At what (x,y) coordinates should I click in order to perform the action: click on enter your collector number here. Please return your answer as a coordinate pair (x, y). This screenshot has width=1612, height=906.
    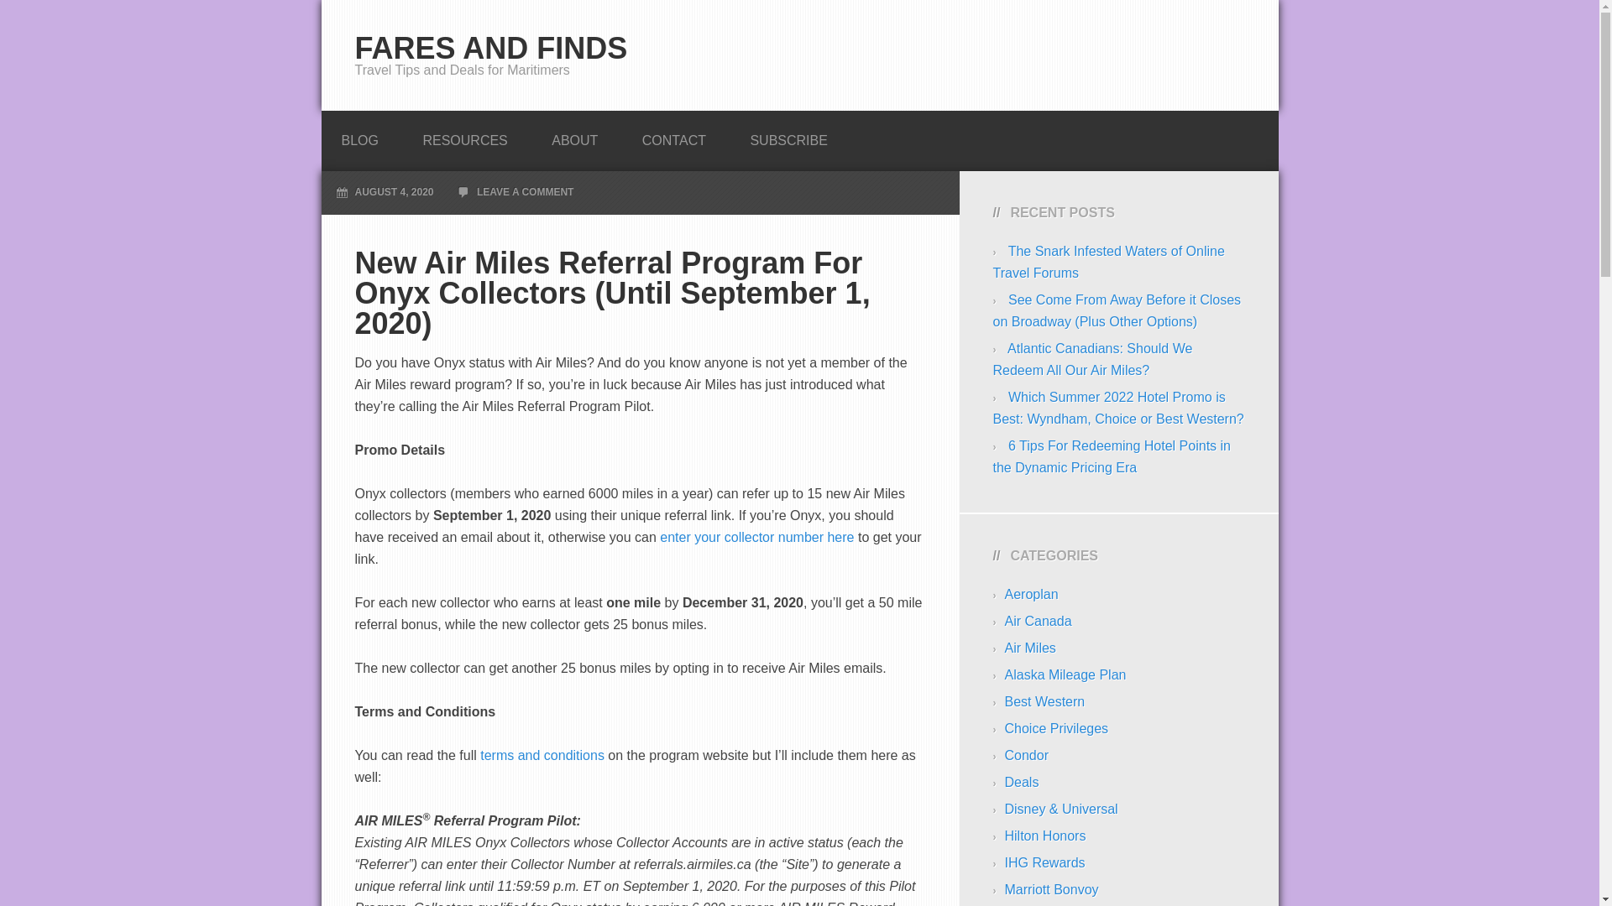
    Looking at the image, I should click on (756, 537).